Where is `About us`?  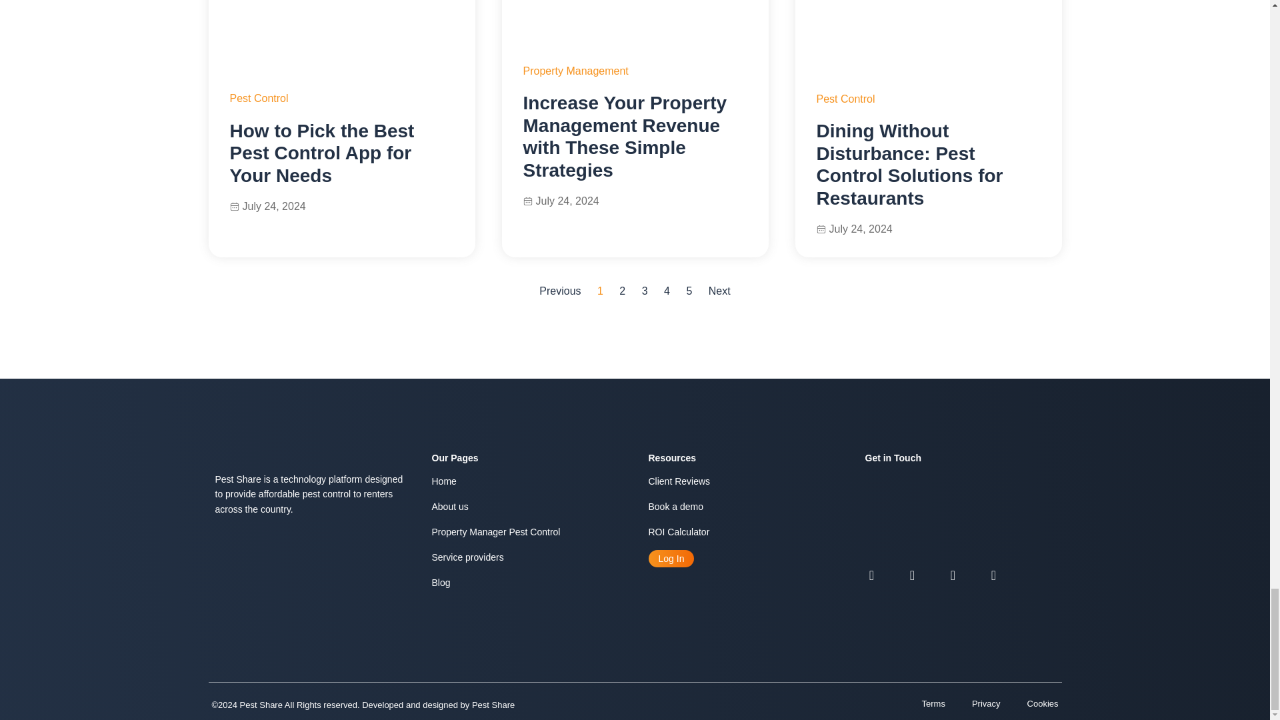 About us is located at coordinates (527, 506).